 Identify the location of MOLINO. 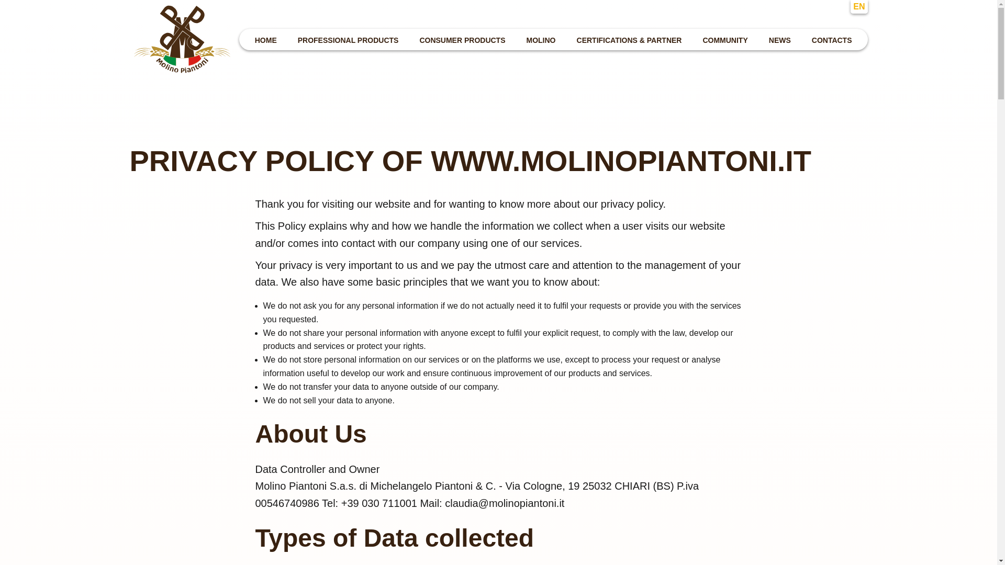
(541, 39).